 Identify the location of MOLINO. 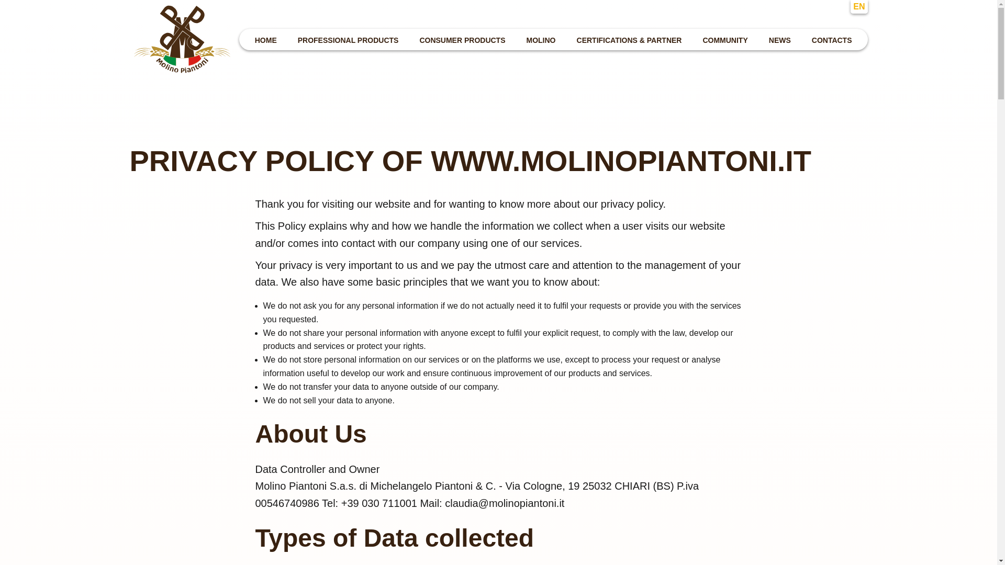
(541, 39).